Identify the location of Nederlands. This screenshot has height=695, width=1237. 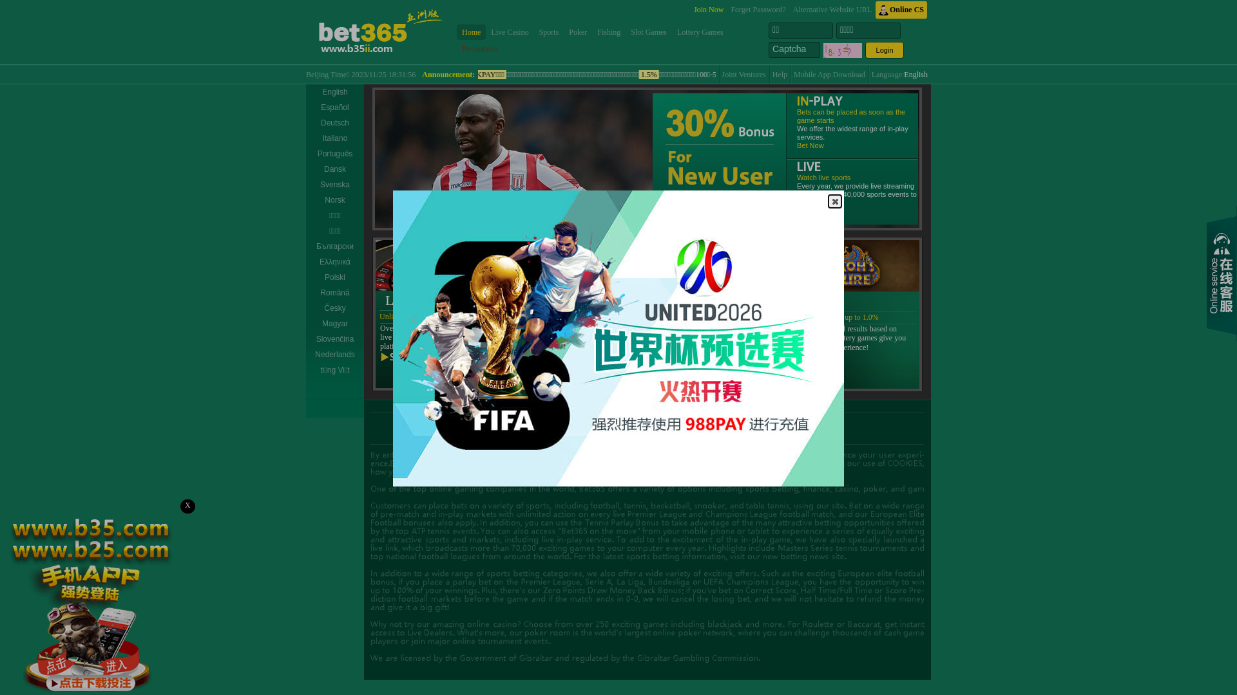
(335, 355).